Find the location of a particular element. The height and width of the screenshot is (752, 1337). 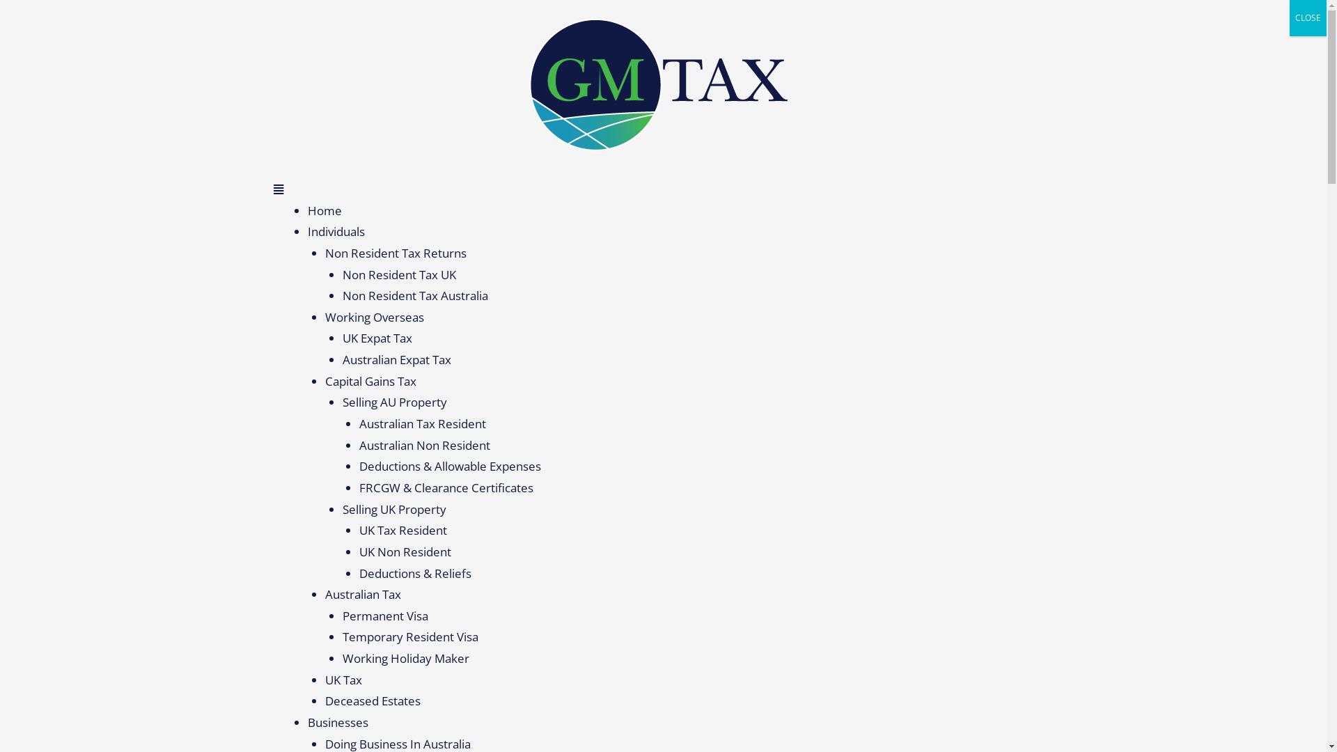

Deceased Estates is located at coordinates (373, 700).